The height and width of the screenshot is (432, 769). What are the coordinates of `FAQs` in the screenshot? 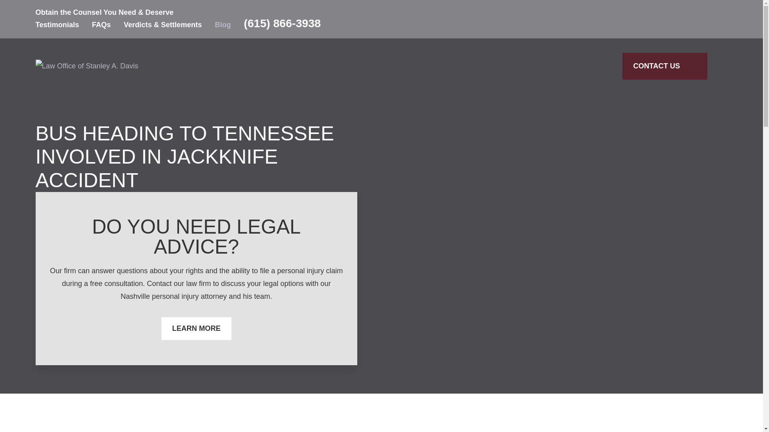 It's located at (101, 25).